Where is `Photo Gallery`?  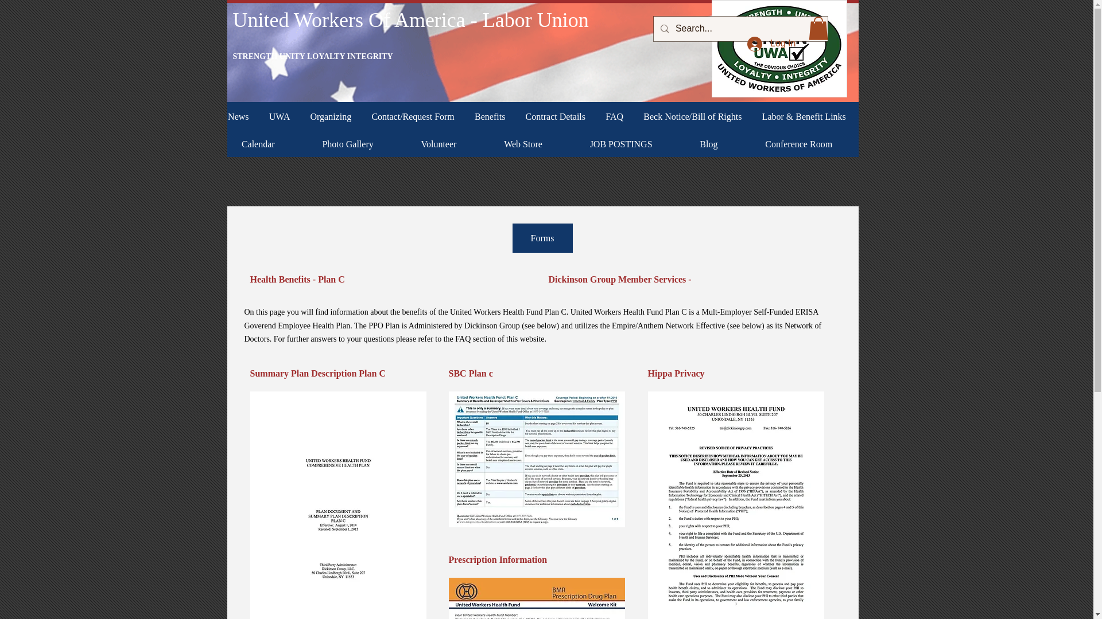 Photo Gallery is located at coordinates (347, 144).